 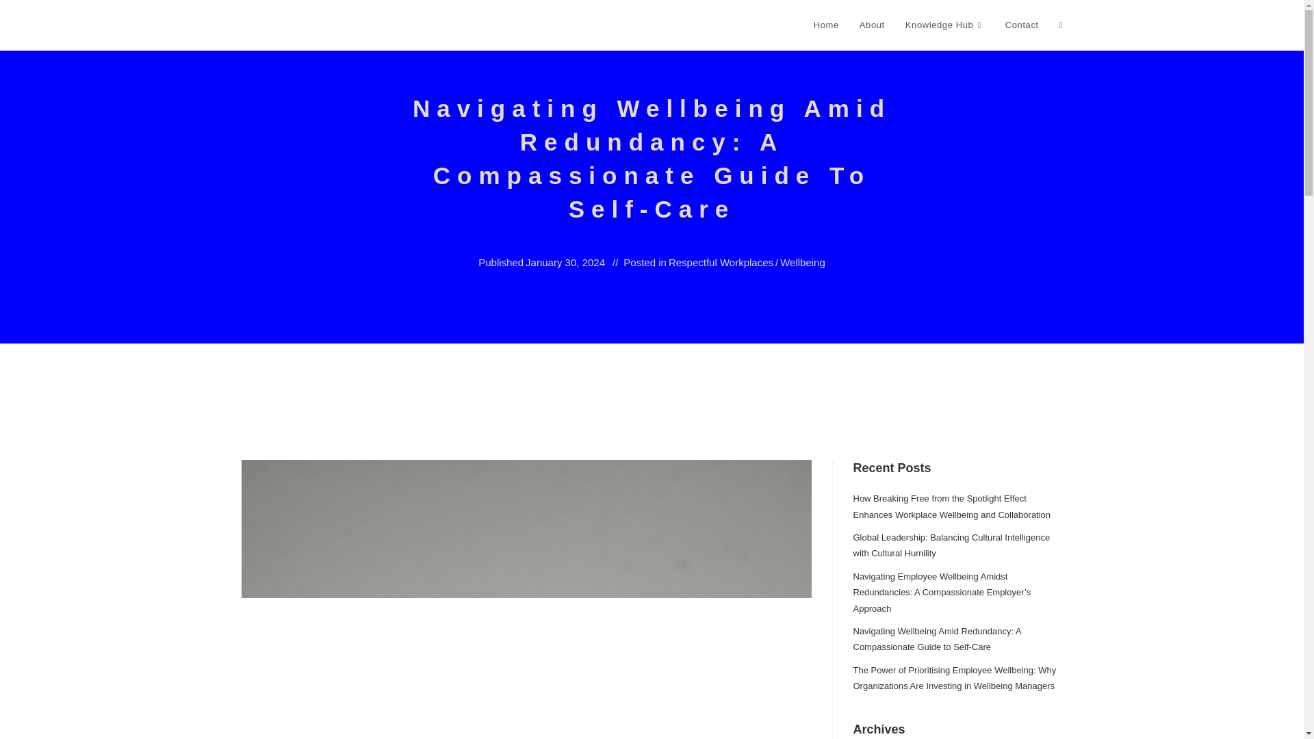 What do you see at coordinates (721, 263) in the screenshot?
I see `Respectful Workplaces` at bounding box center [721, 263].